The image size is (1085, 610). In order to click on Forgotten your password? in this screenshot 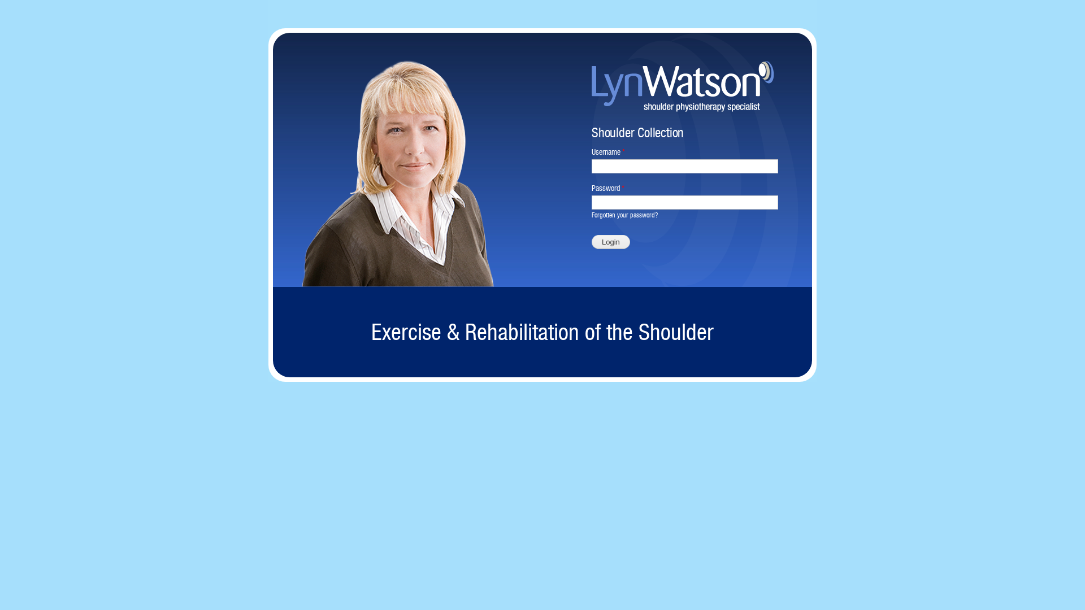, I will do `click(625, 215)`.